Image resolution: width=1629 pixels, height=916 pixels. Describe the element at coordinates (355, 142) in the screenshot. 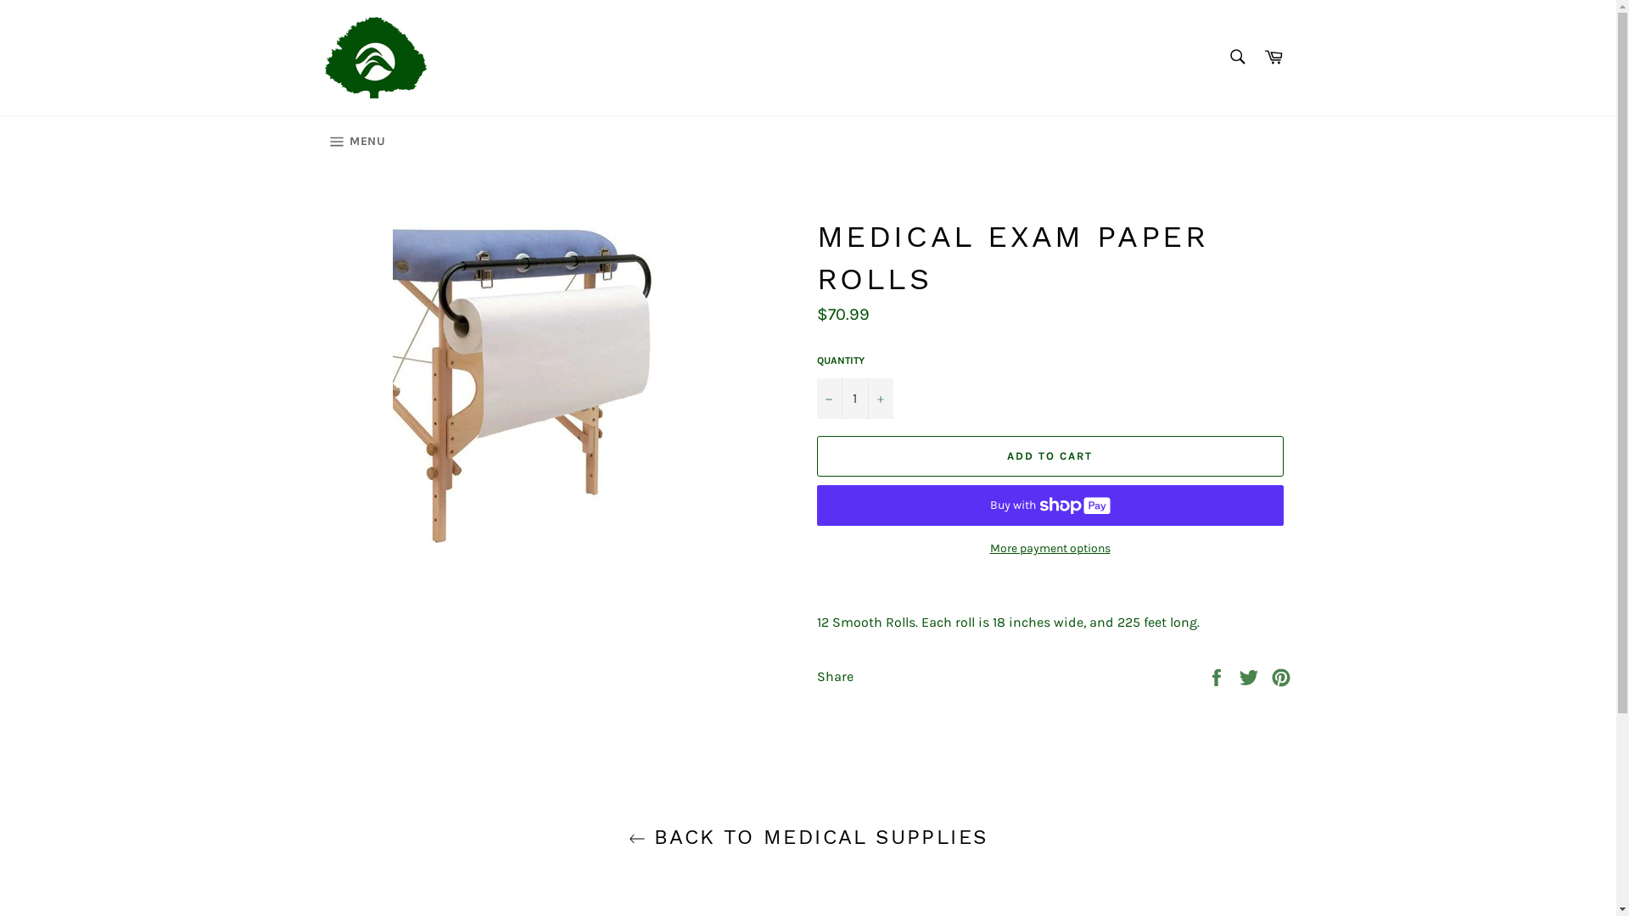

I see `MENU
SITE NAVIGATION` at that location.